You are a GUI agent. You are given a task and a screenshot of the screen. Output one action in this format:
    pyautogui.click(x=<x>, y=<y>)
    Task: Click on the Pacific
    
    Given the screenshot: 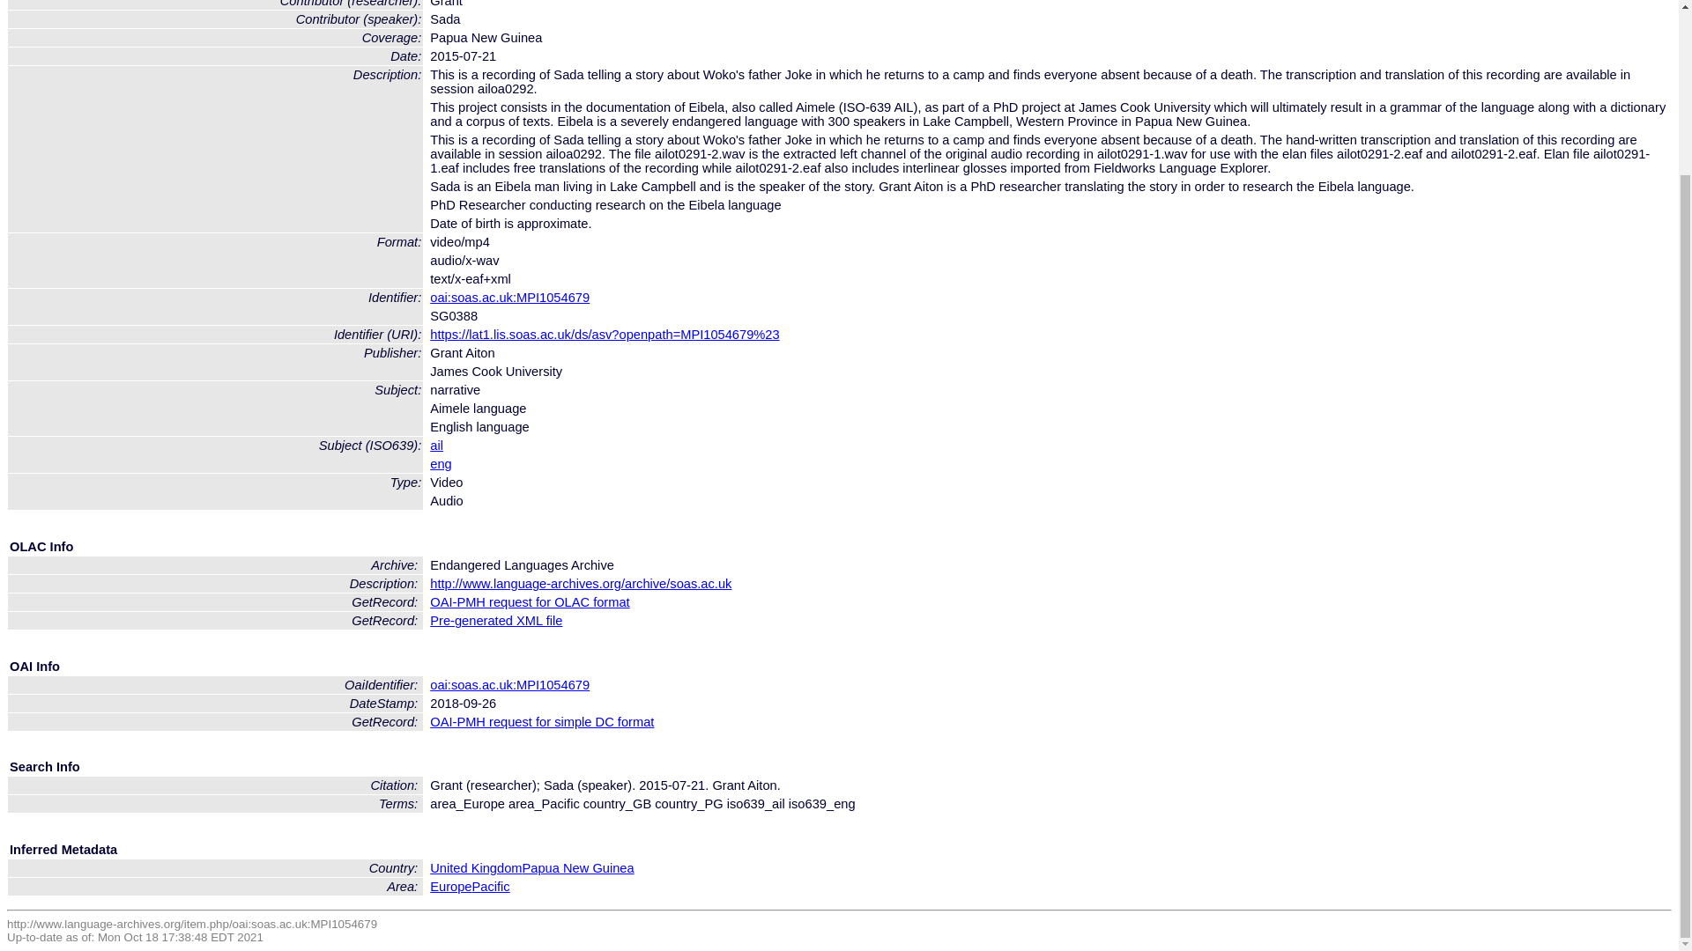 What is the action you would take?
    pyautogui.click(x=491, y=887)
    